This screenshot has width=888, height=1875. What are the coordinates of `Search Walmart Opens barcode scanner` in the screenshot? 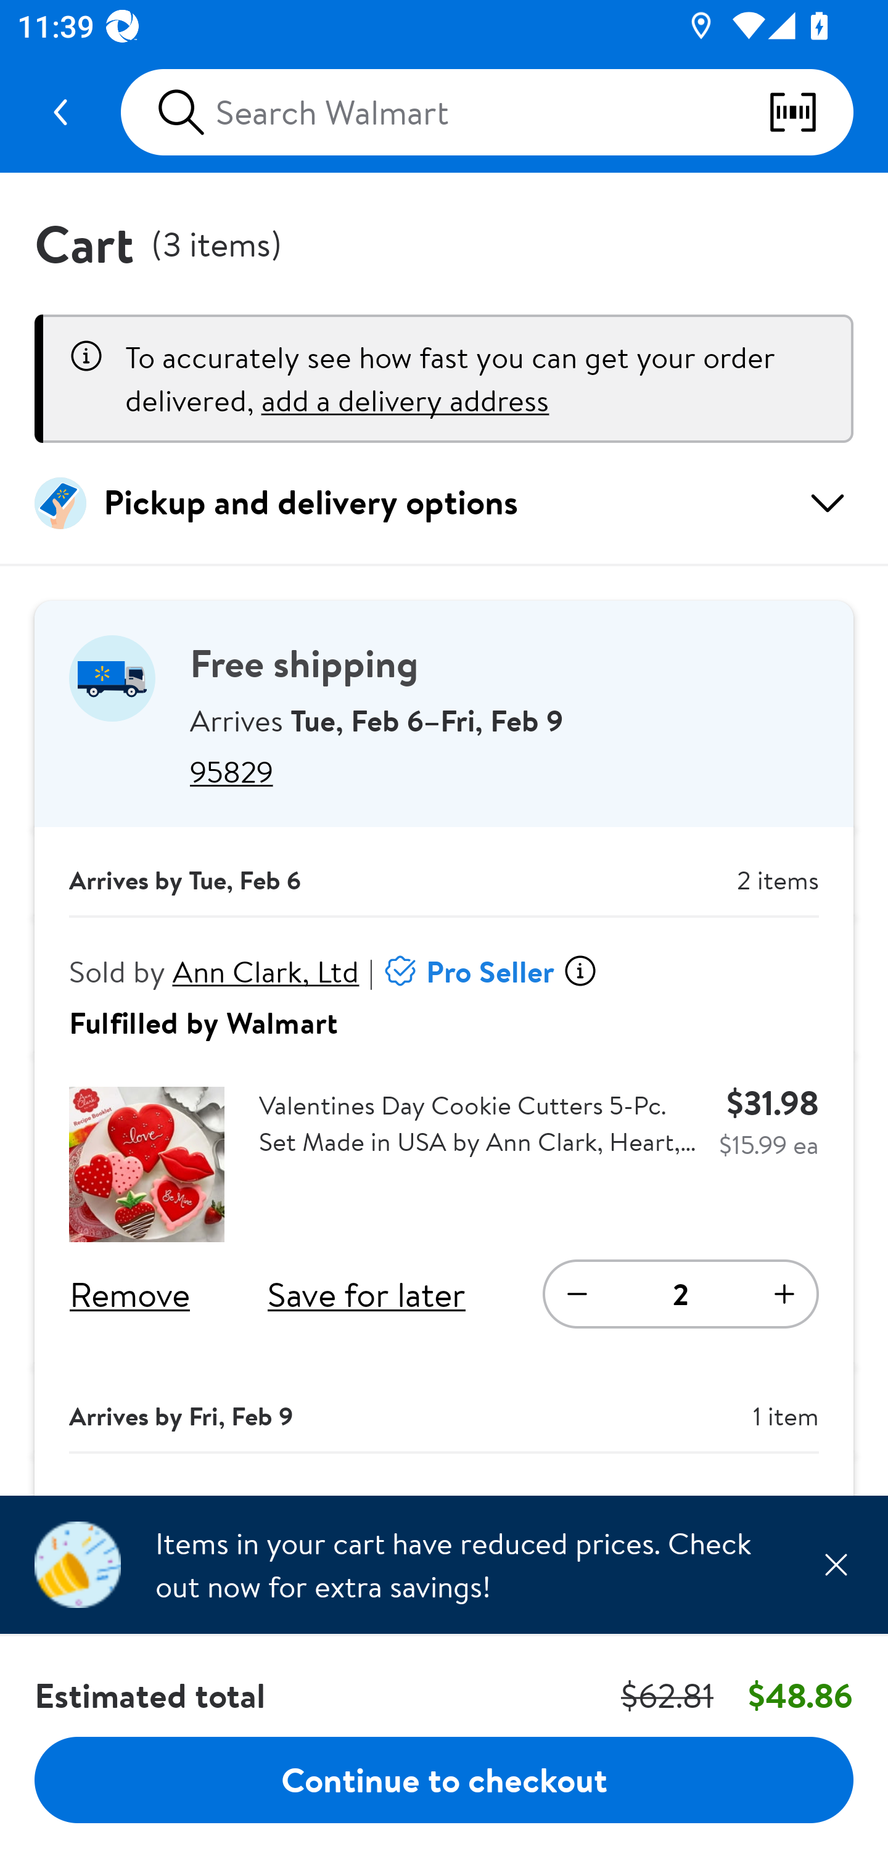 It's located at (487, 112).